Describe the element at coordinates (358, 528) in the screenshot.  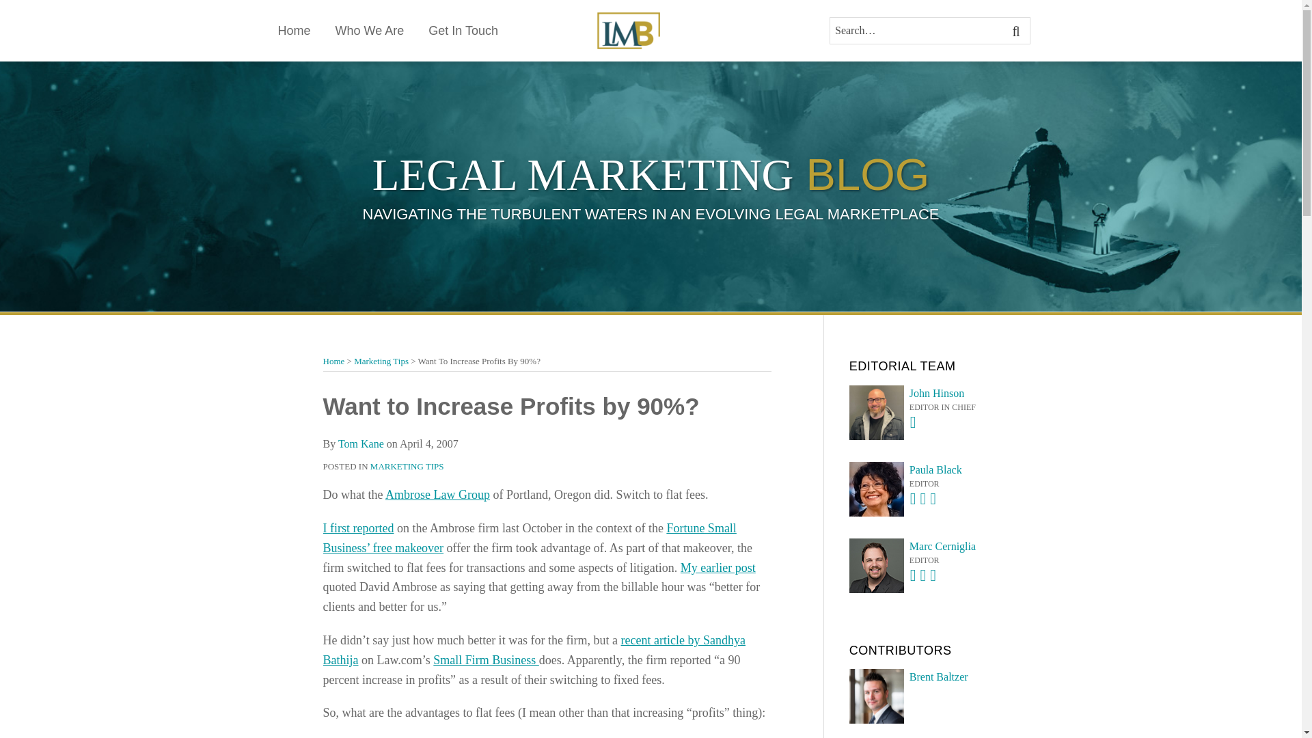
I see `I first reported` at that location.